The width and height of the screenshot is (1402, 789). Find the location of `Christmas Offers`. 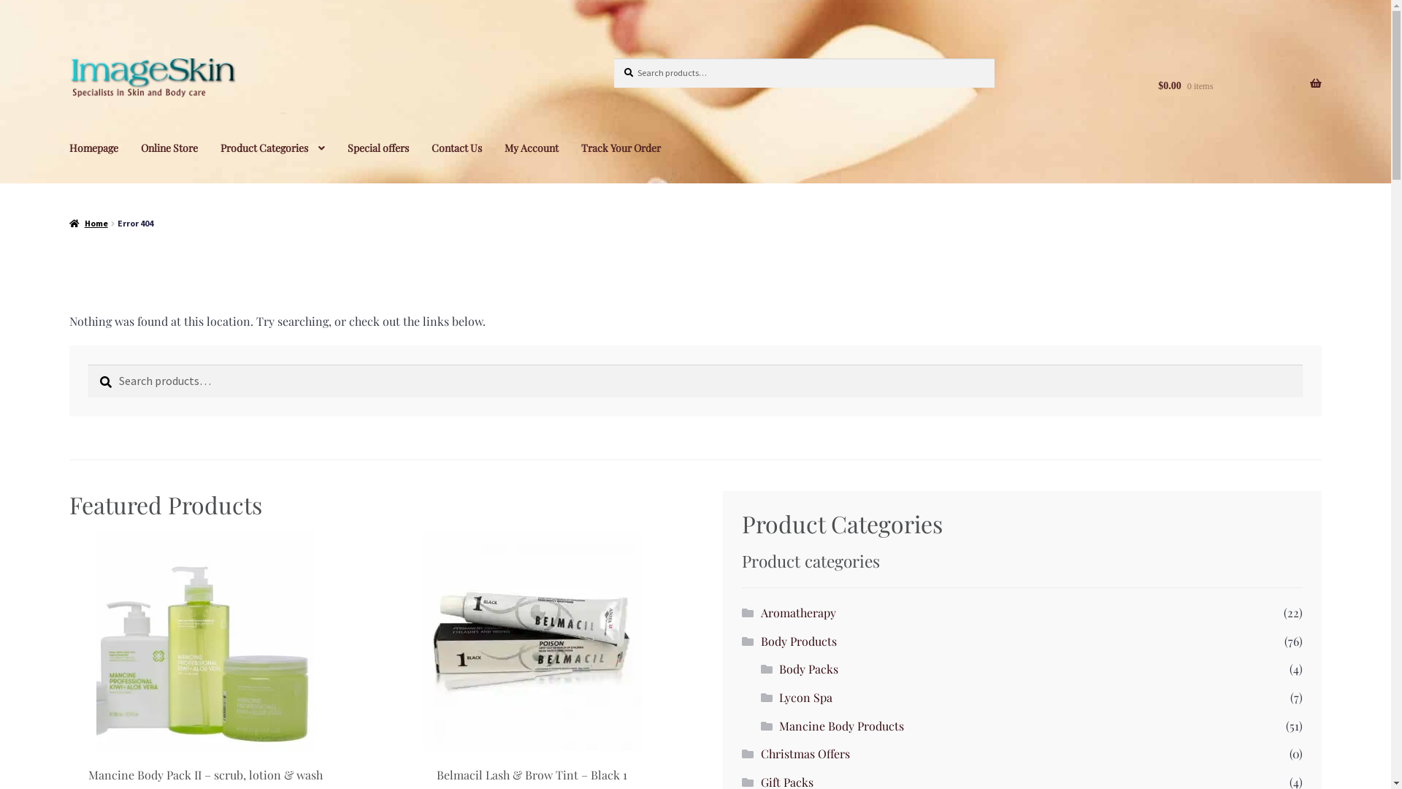

Christmas Offers is located at coordinates (805, 754).